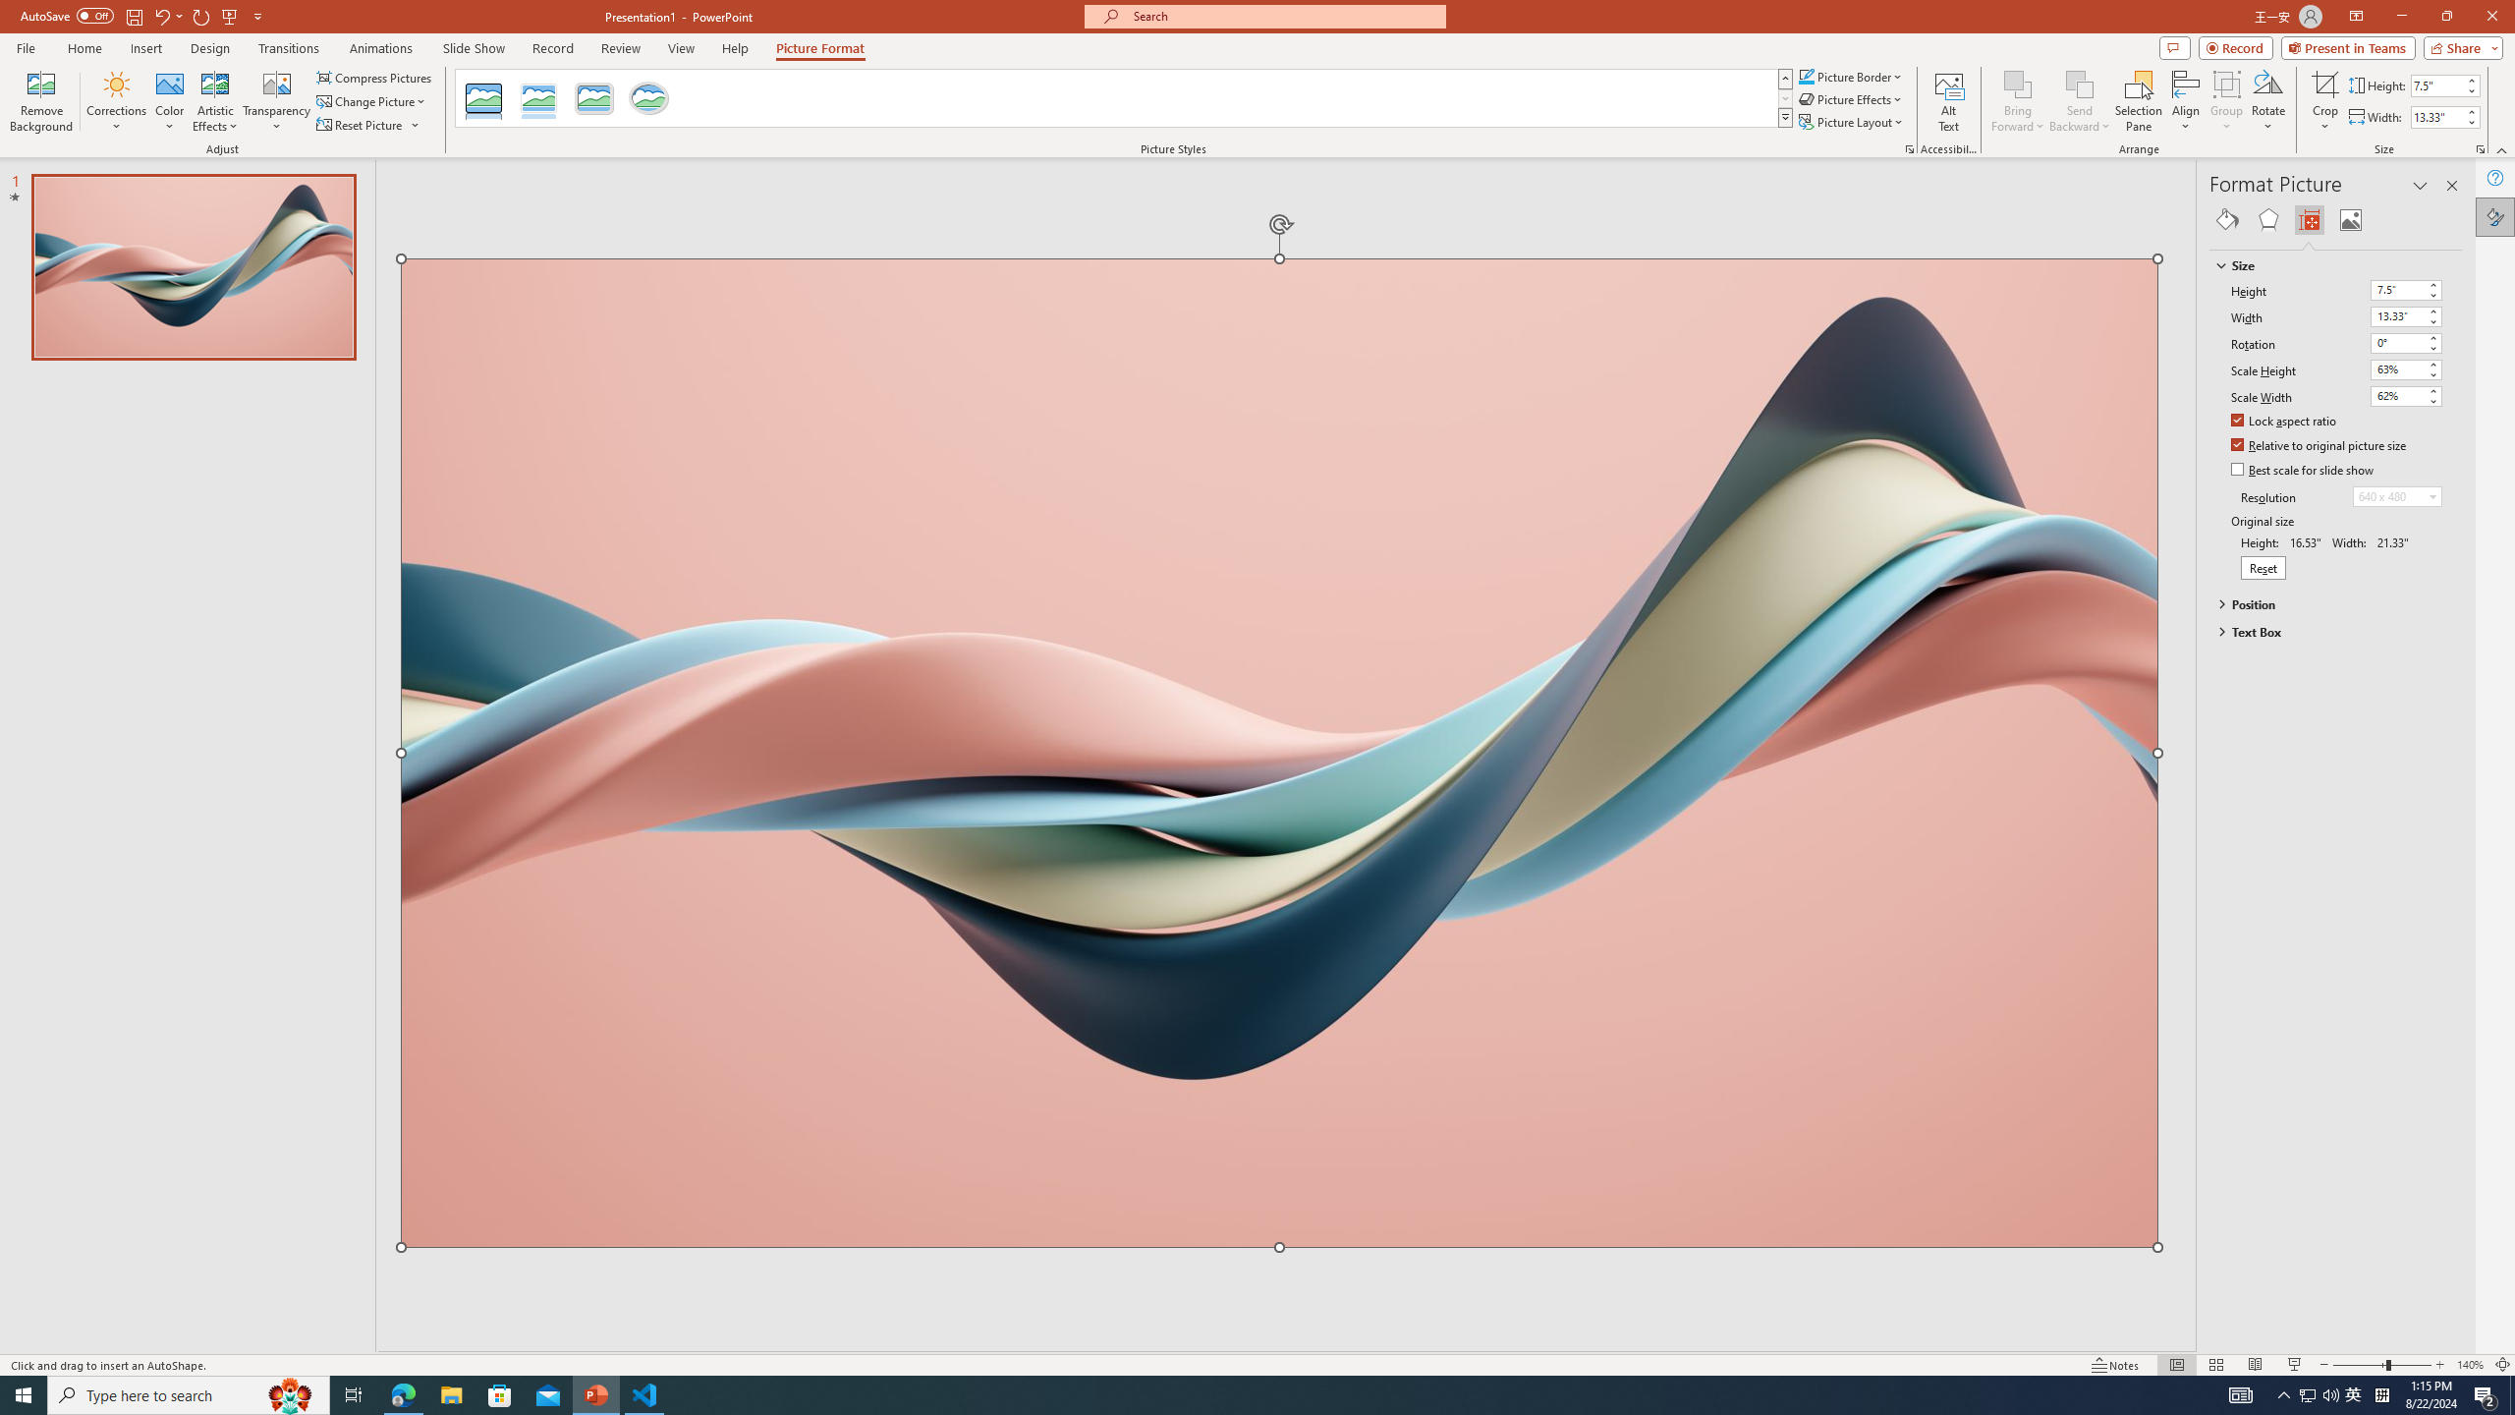 The width and height of the screenshot is (2515, 1415). I want to click on Class: NetUIScrollBar, so click(2453, 795).